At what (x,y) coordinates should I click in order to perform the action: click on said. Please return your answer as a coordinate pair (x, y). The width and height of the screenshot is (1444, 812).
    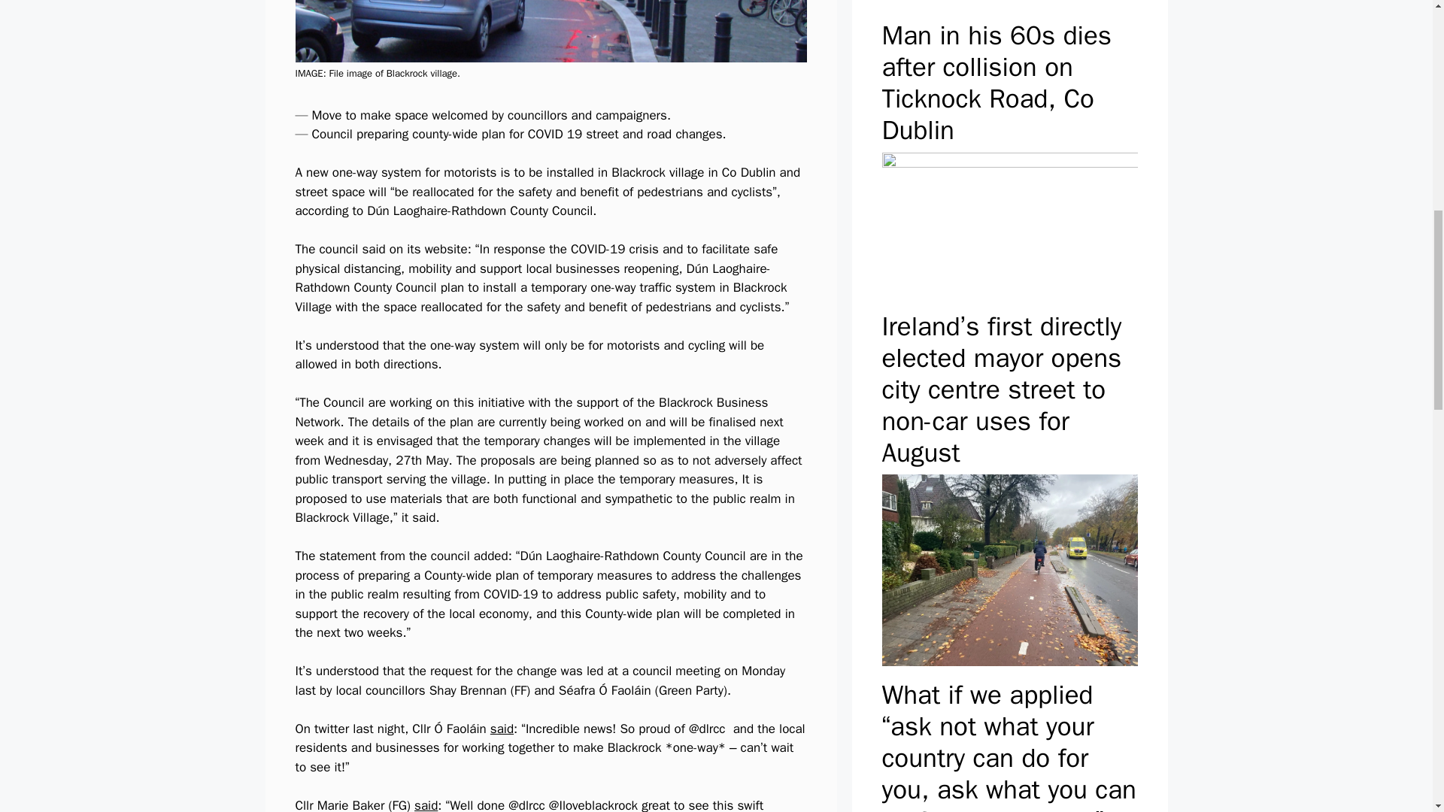
    Looking at the image, I should click on (426, 804).